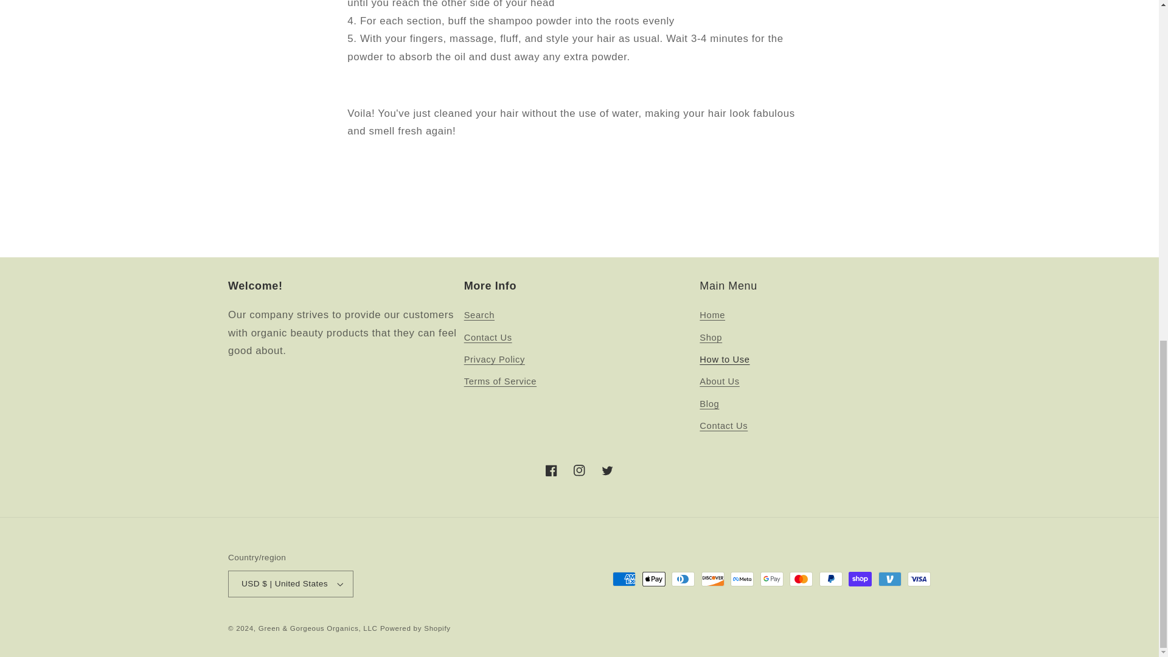  What do you see at coordinates (712, 317) in the screenshot?
I see `Home` at bounding box center [712, 317].